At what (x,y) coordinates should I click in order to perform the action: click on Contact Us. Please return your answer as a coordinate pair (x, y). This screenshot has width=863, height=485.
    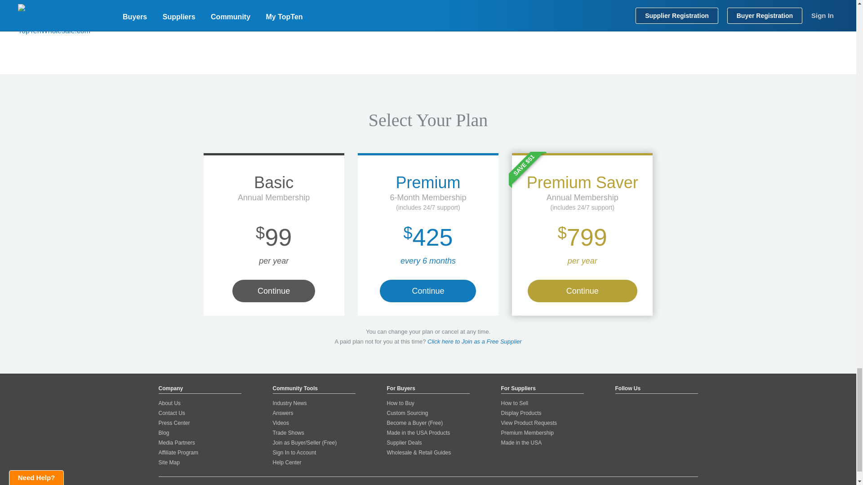
    Looking at the image, I should click on (171, 413).